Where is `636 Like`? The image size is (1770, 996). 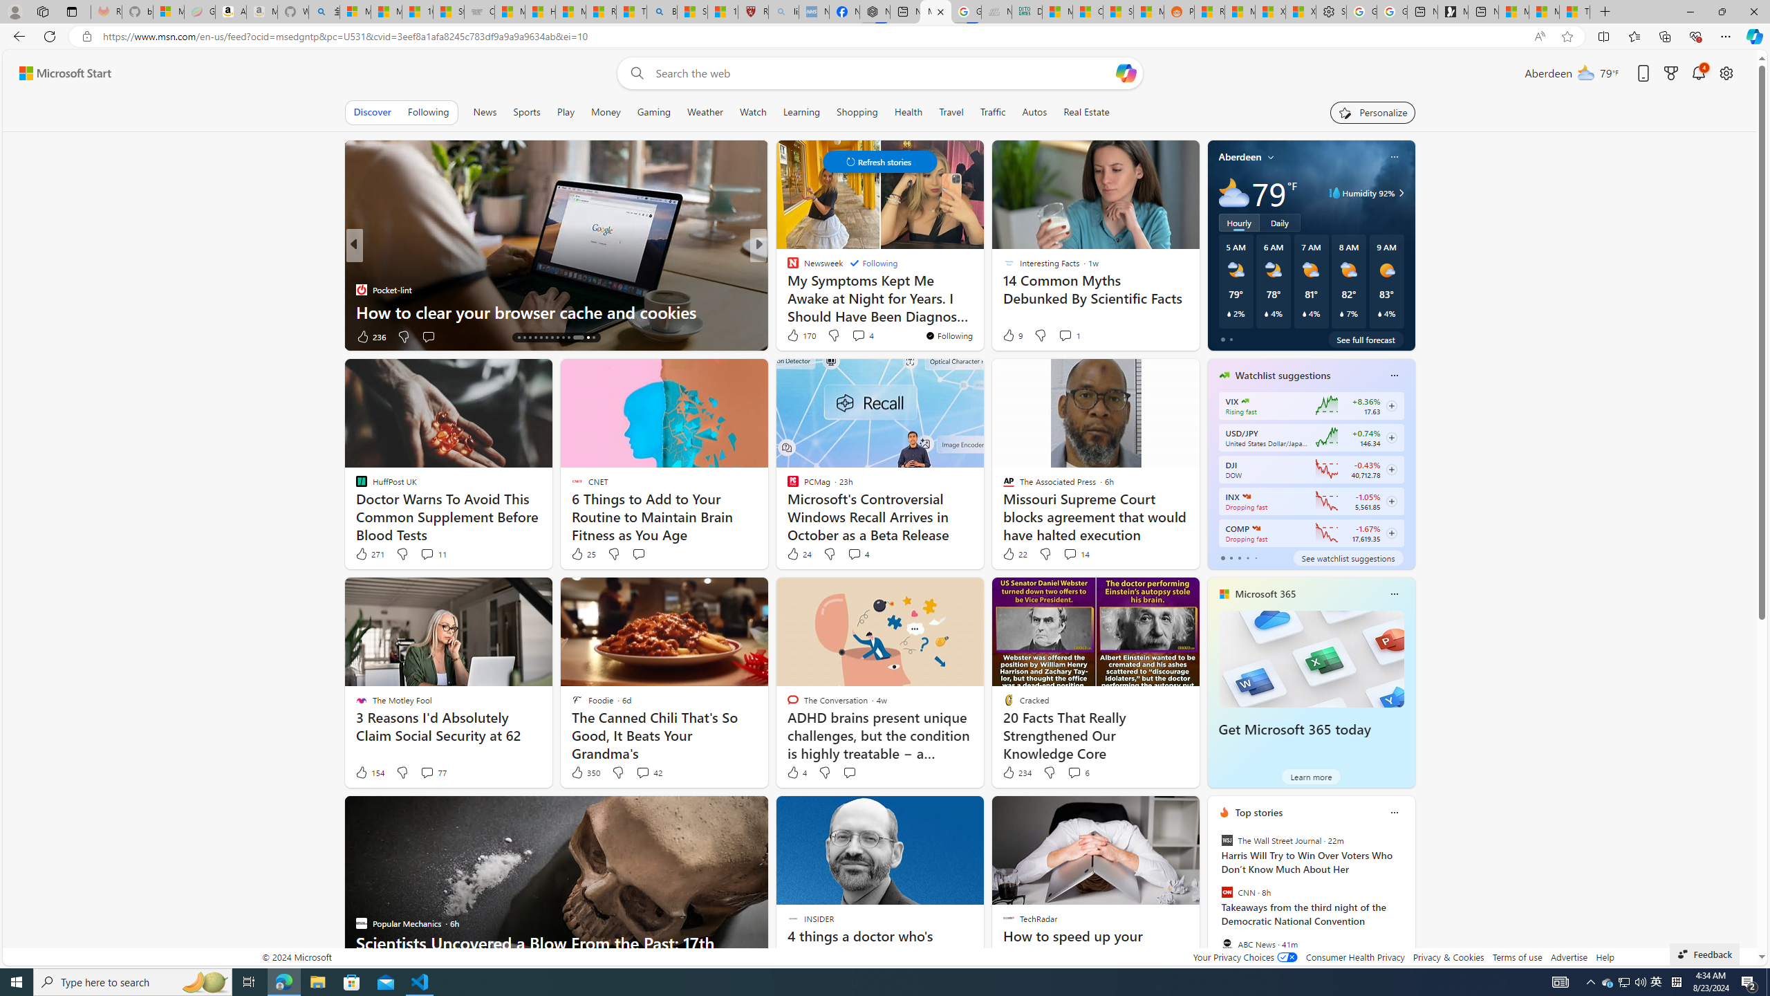
636 Like is located at coordinates (796, 336).